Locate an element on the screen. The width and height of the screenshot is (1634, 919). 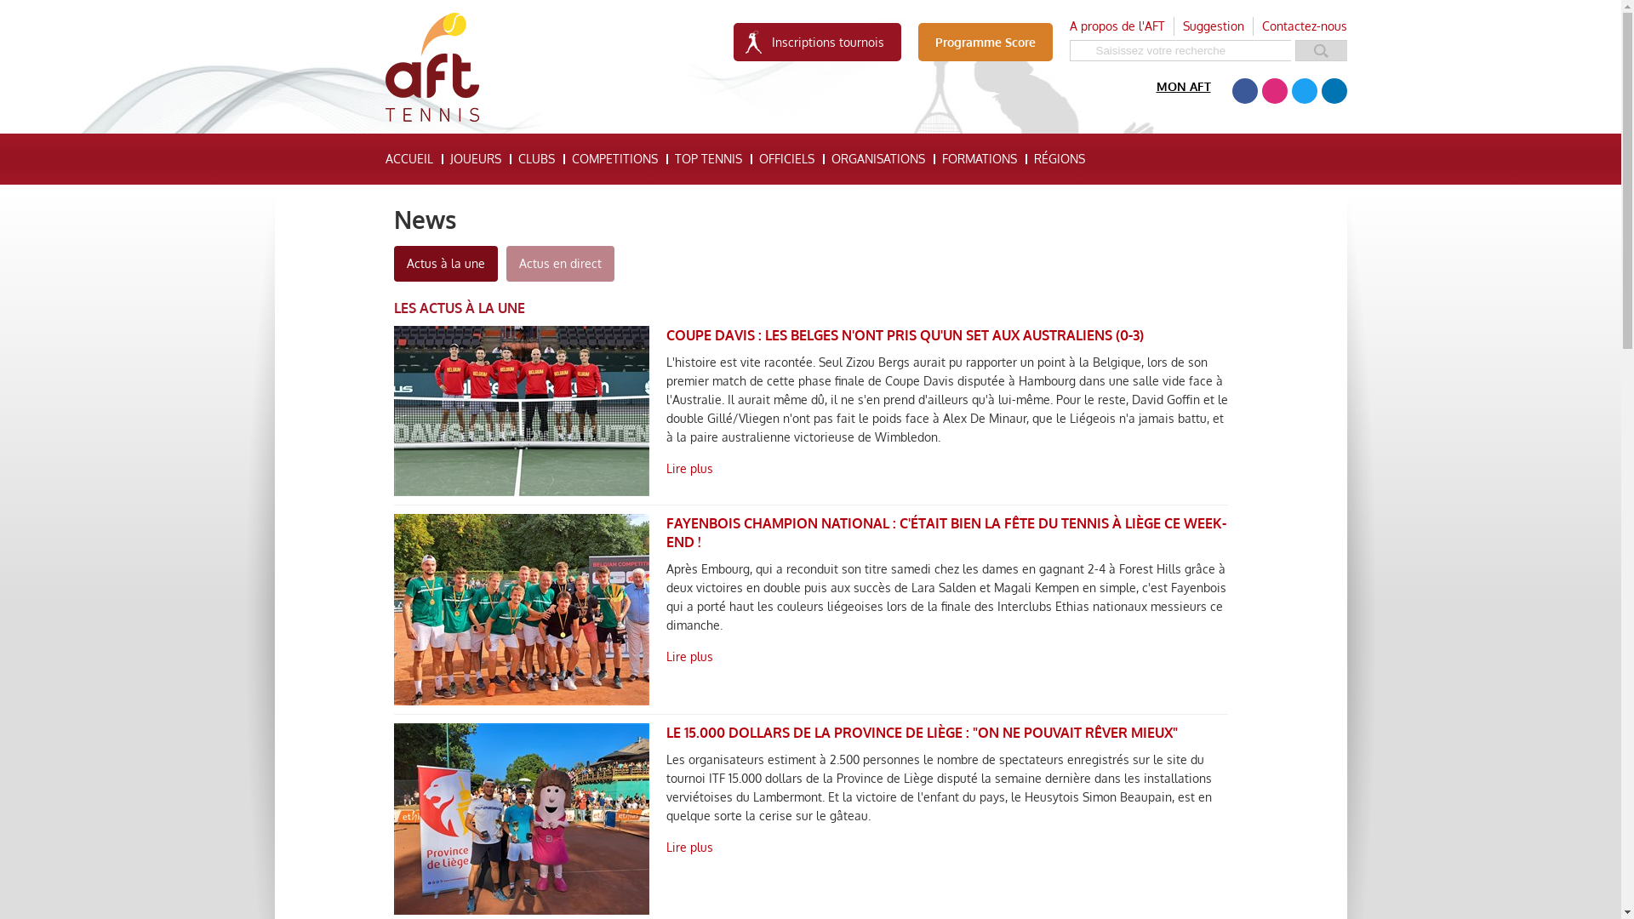
MON AFT is located at coordinates (1183, 87).